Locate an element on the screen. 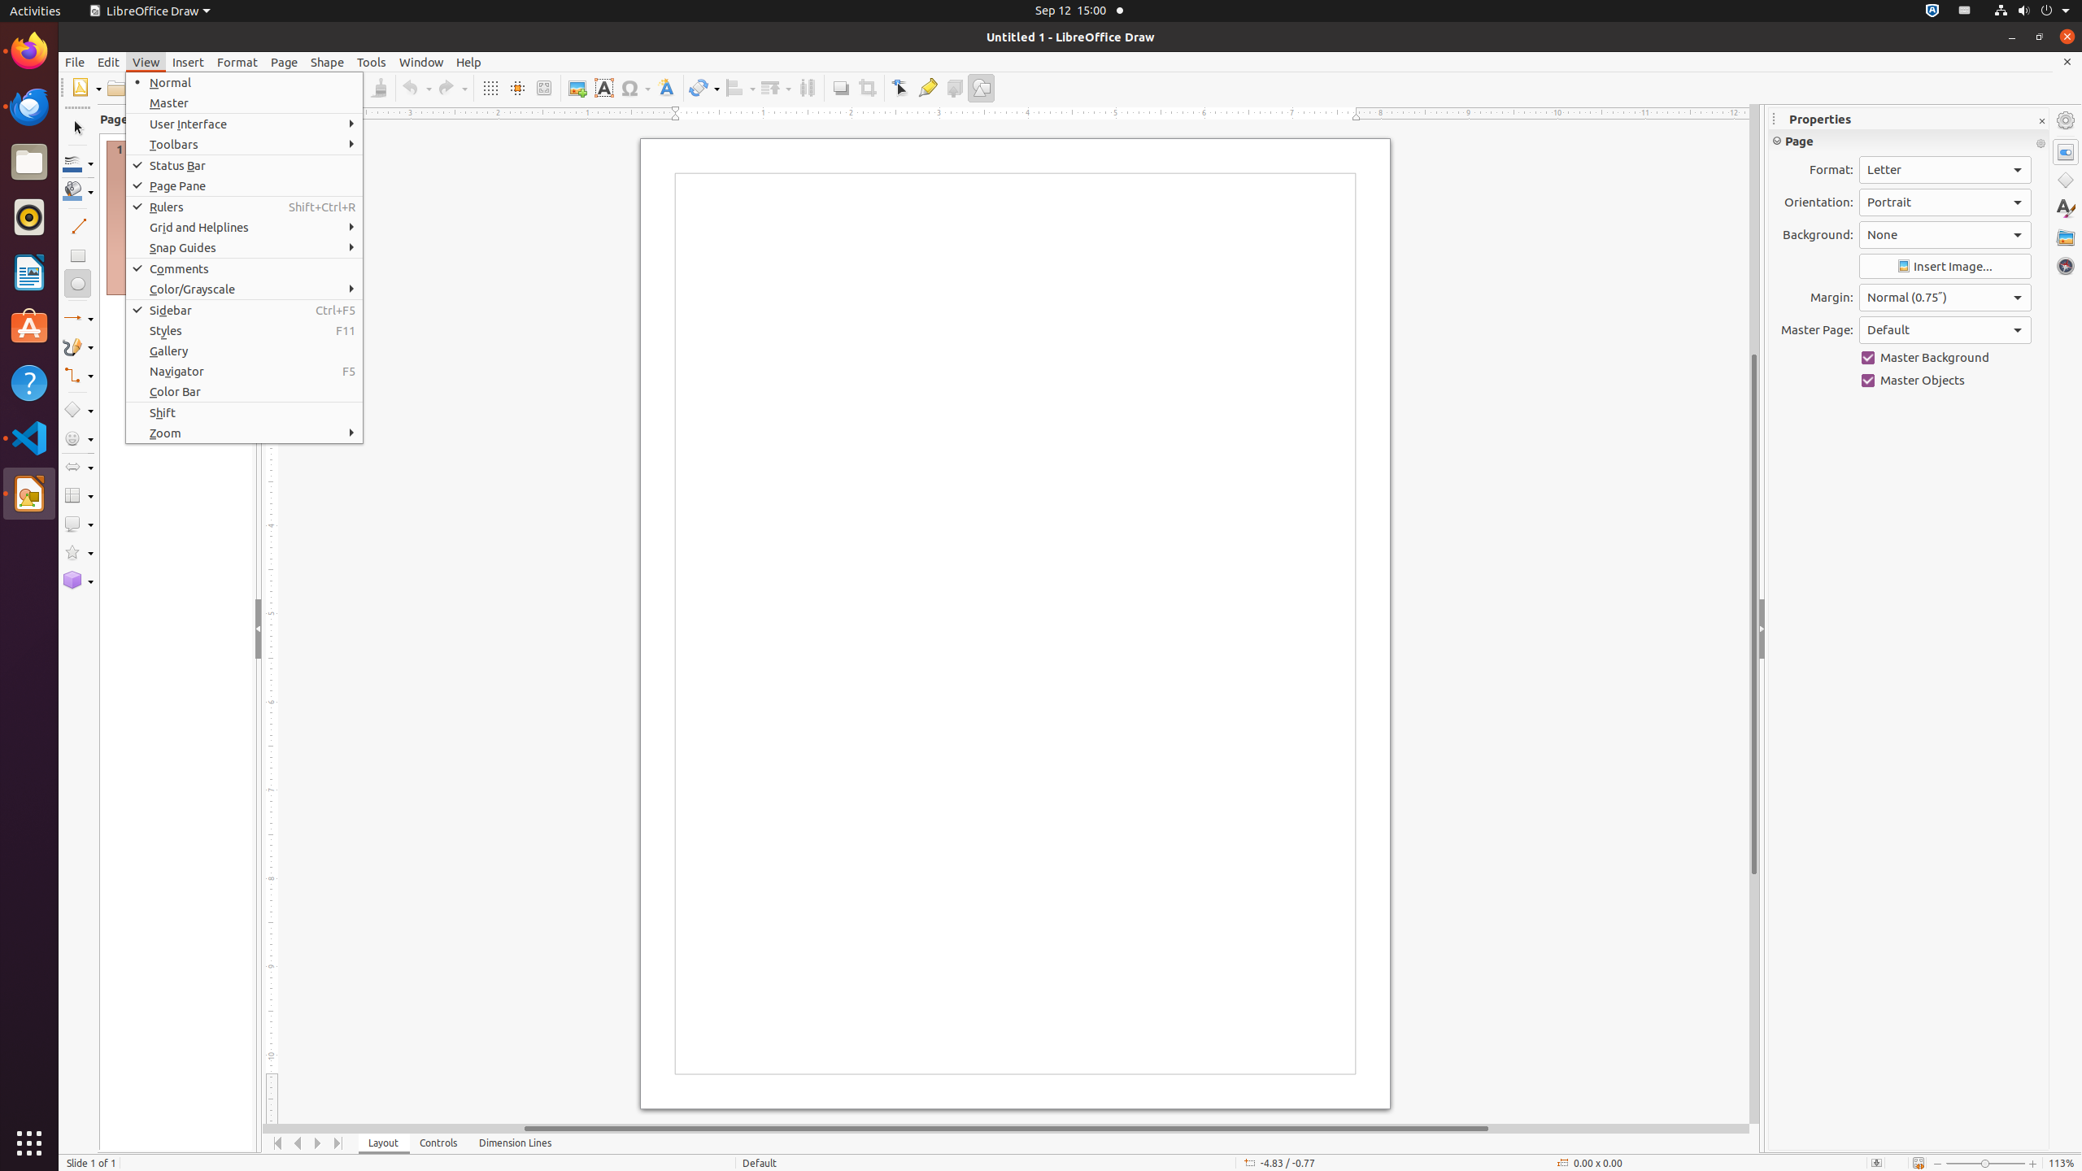 The height and width of the screenshot is (1171, 2082). Normal is located at coordinates (244, 83).